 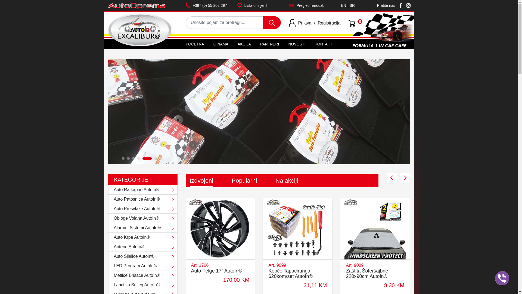 I want to click on Izdvojeni, so click(x=202, y=181).